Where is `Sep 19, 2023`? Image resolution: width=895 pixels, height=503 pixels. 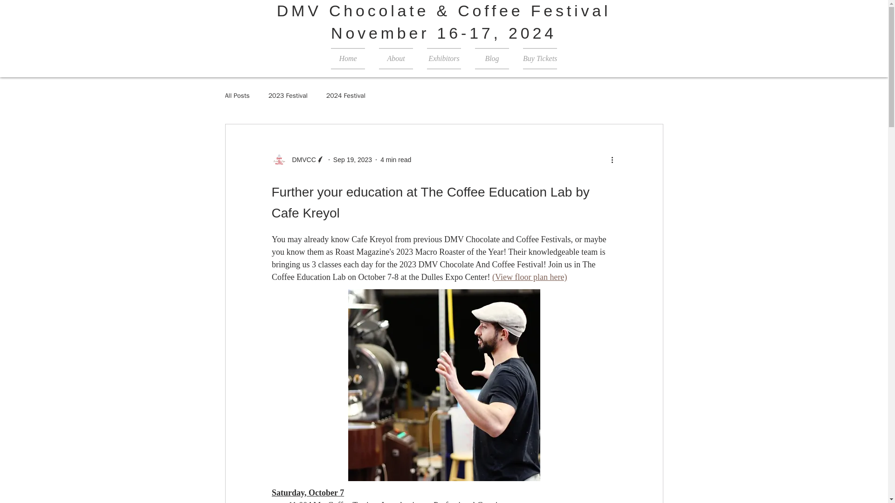 Sep 19, 2023 is located at coordinates (352, 159).